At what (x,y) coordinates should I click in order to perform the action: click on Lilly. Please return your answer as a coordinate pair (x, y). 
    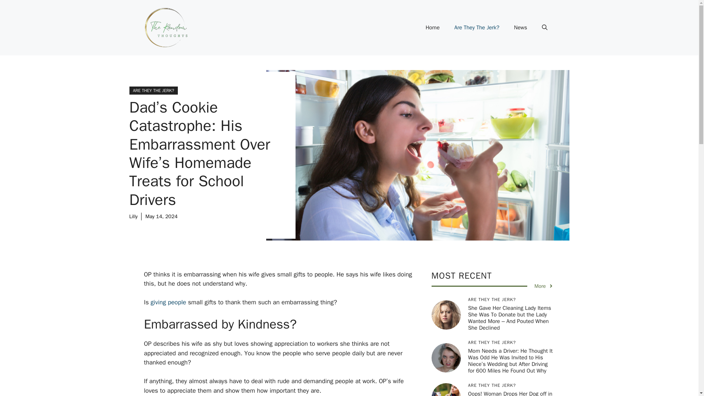
    Looking at the image, I should click on (133, 216).